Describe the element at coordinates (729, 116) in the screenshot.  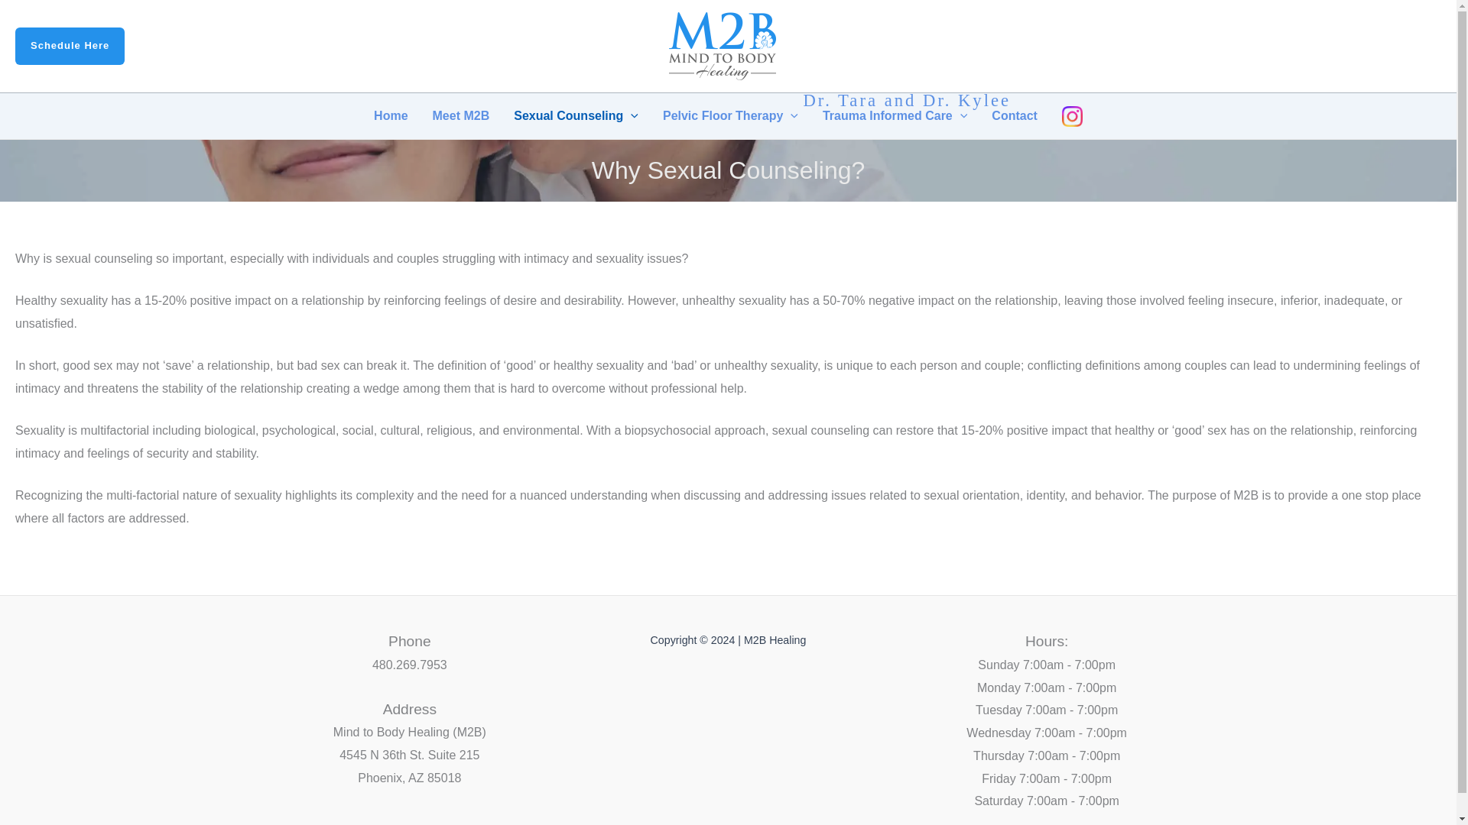
I see `Pelvic Floor Therapy` at that location.